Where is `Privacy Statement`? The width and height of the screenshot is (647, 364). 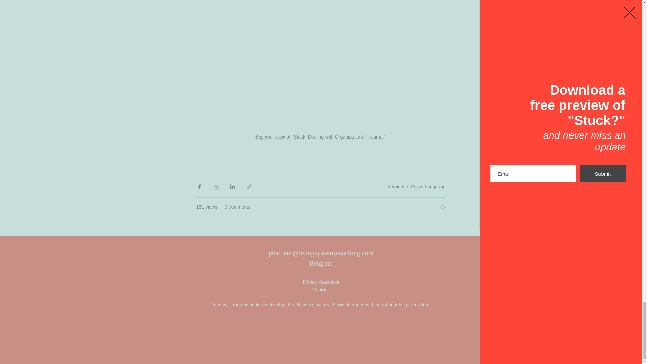 Privacy Statement is located at coordinates (321, 282).